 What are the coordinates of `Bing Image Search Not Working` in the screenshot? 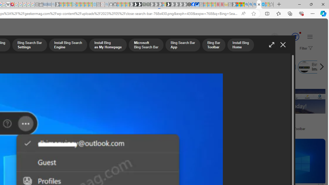 It's located at (304, 67).